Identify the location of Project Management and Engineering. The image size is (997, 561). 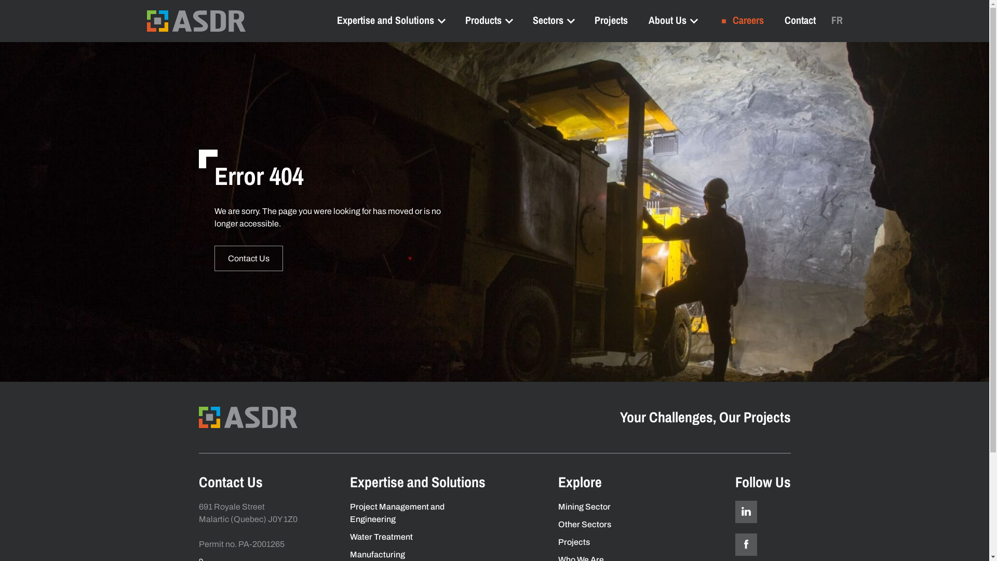
(397, 513).